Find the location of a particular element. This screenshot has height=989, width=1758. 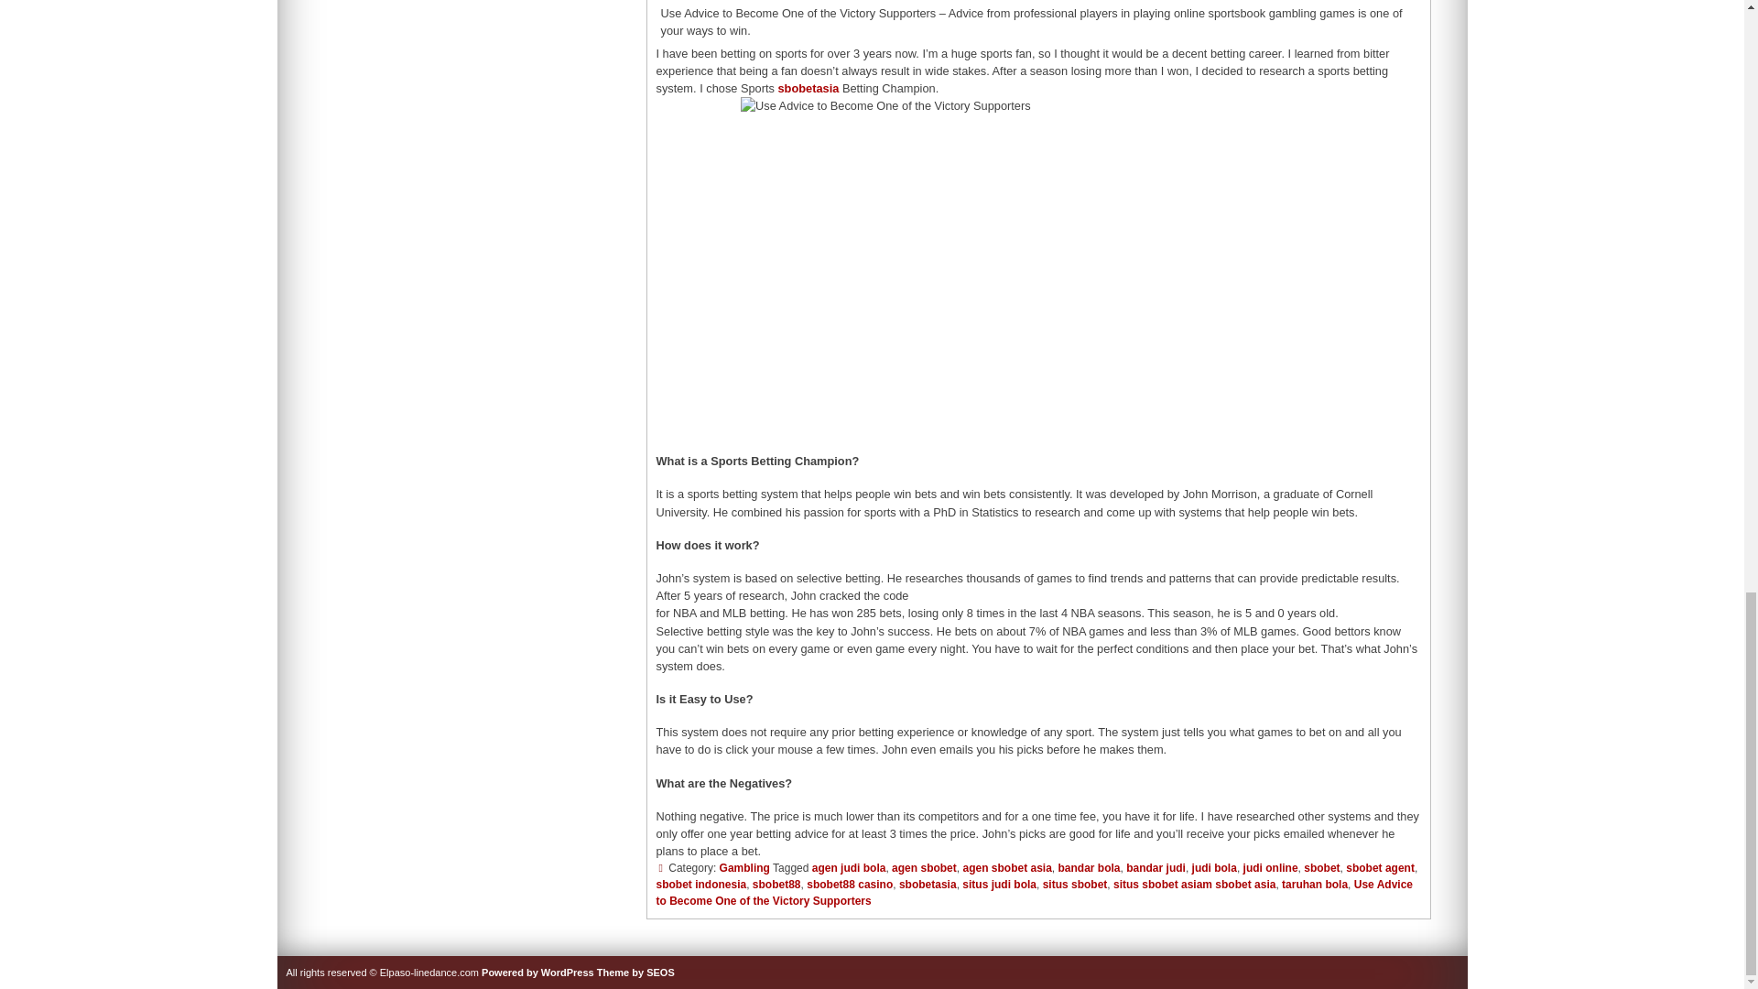

bandar judi is located at coordinates (1156, 867).